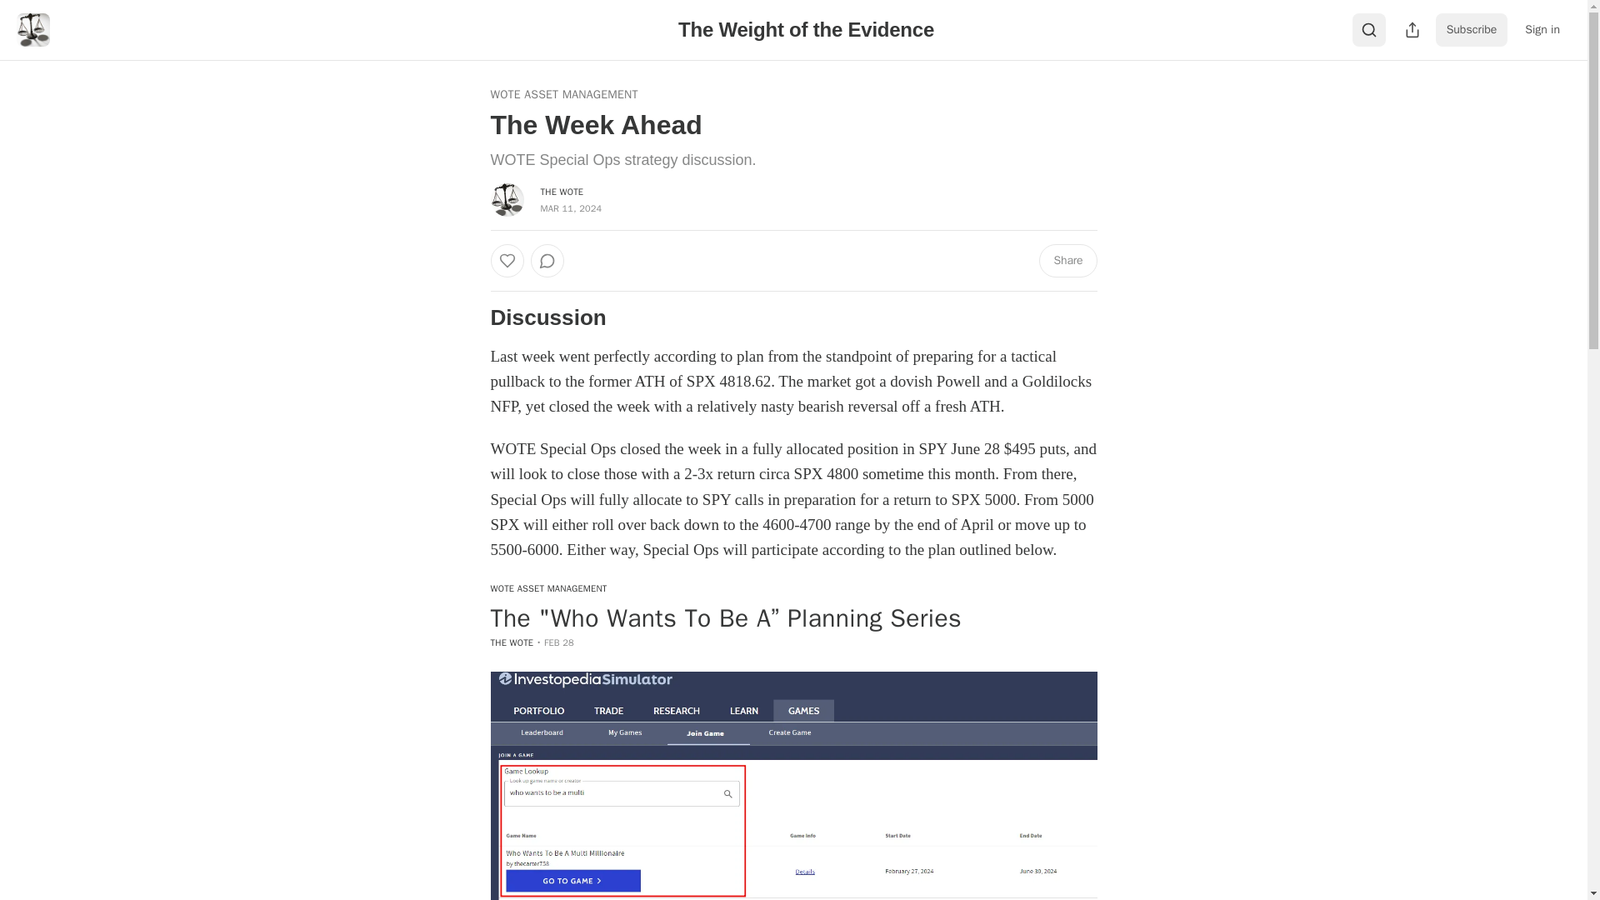 The height and width of the screenshot is (900, 1600). Describe the element at coordinates (562, 191) in the screenshot. I see `THE WOTE` at that location.